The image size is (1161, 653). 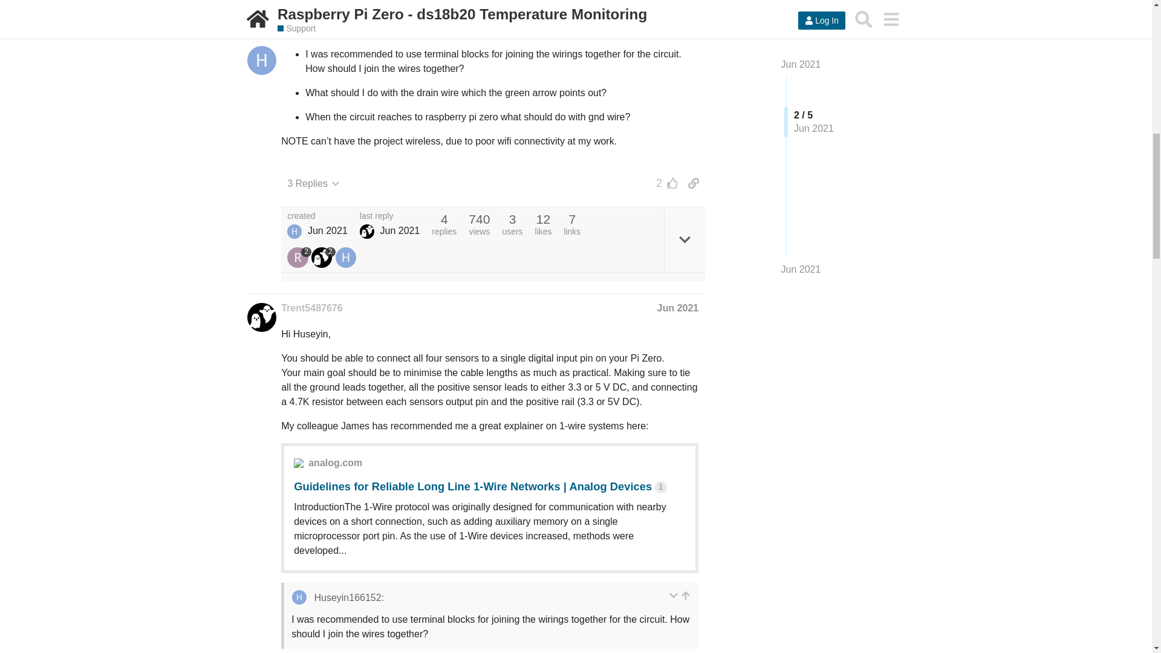 What do you see at coordinates (294, 232) in the screenshot?
I see `Huseyin` at bounding box center [294, 232].